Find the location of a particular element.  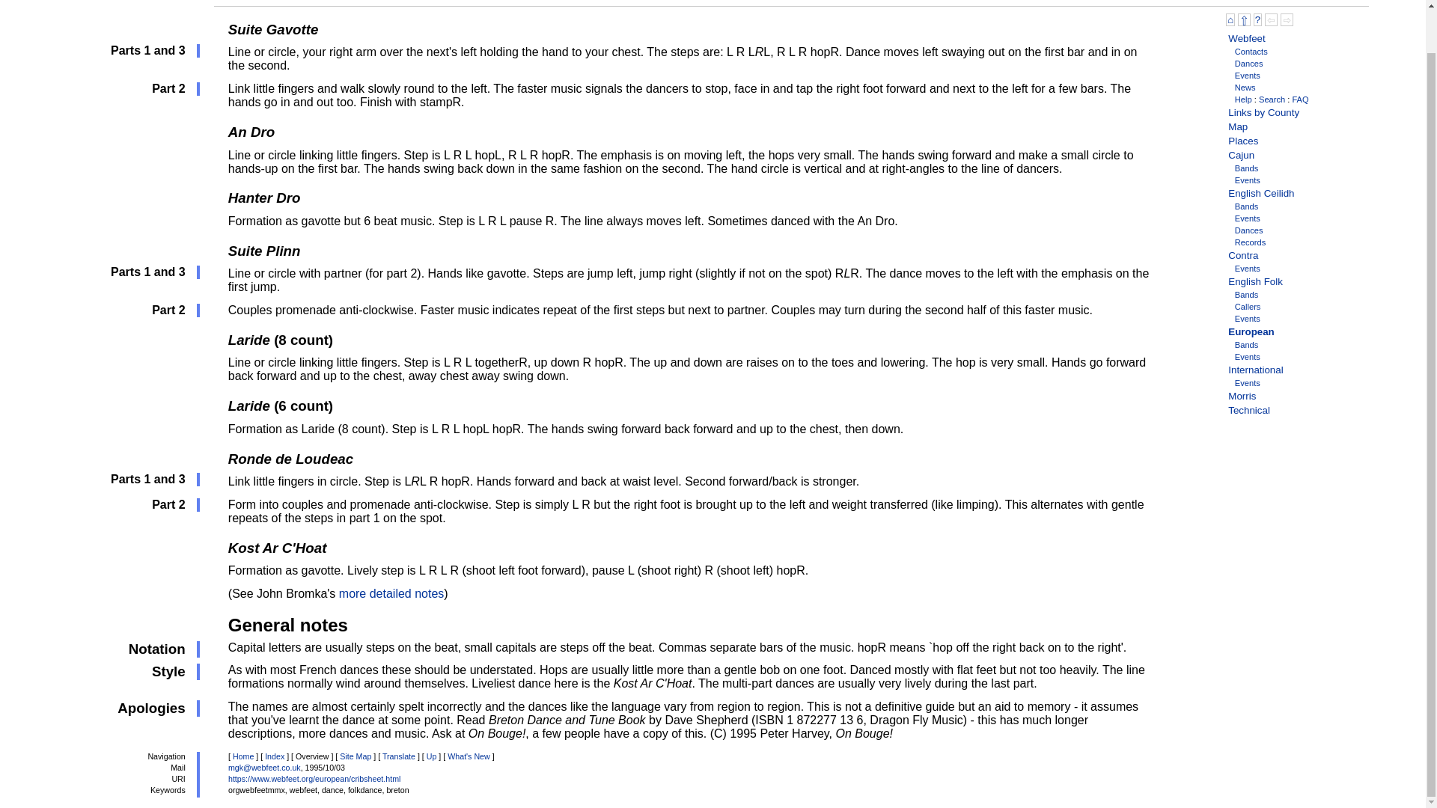

Cajun is located at coordinates (1241, 154).